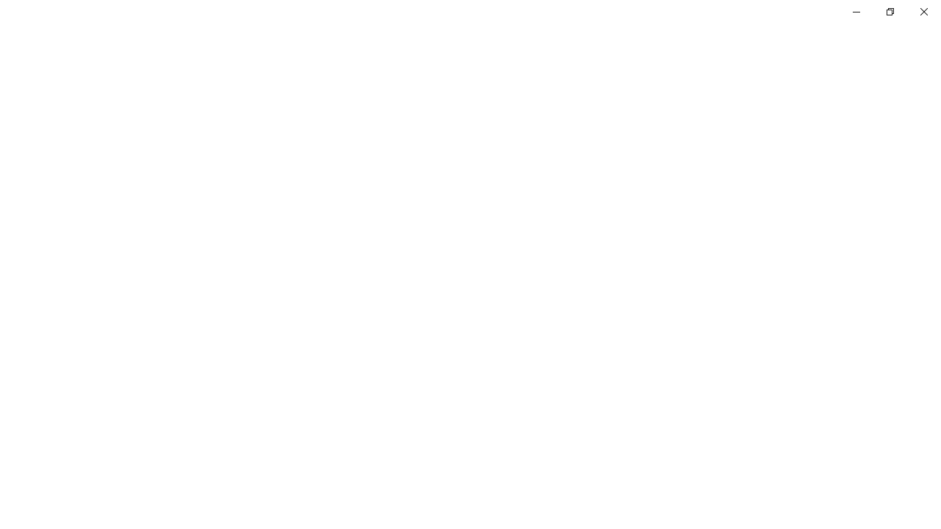 Image resolution: width=941 pixels, height=529 pixels. Describe the element at coordinates (856, 12) in the screenshot. I see `Minimize Settings` at that location.